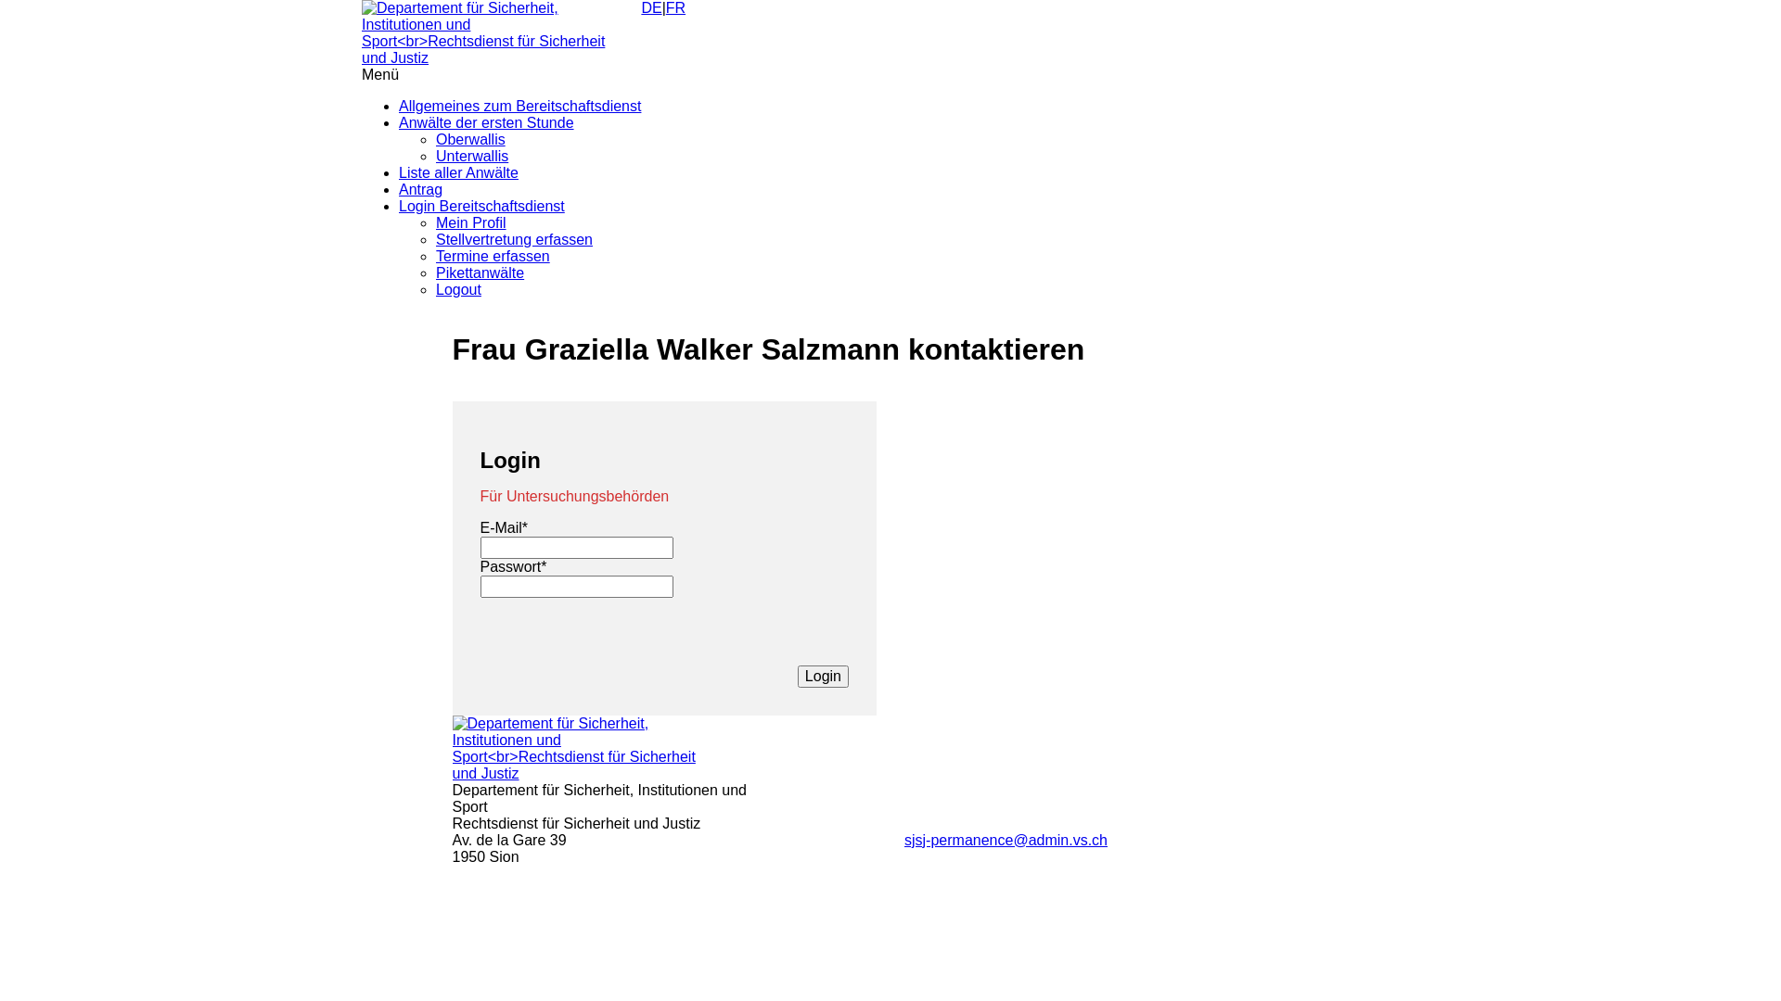 The height and width of the screenshot is (1001, 1781). What do you see at coordinates (482, 206) in the screenshot?
I see `Login Bereitschaftsdienst` at bounding box center [482, 206].